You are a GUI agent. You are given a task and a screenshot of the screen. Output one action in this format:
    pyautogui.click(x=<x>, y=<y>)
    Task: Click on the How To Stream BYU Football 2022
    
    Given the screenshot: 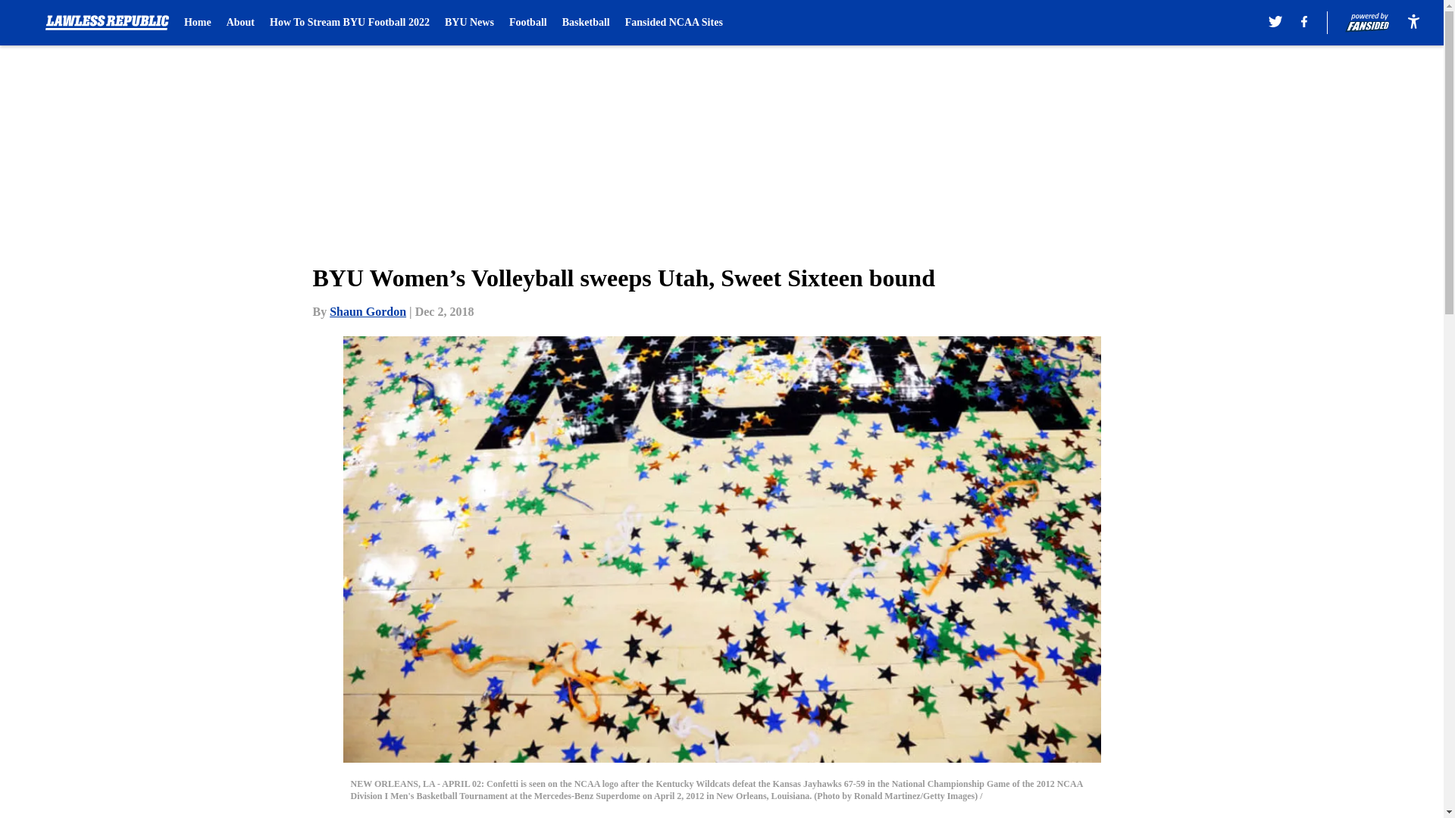 What is the action you would take?
    pyautogui.click(x=349, y=23)
    